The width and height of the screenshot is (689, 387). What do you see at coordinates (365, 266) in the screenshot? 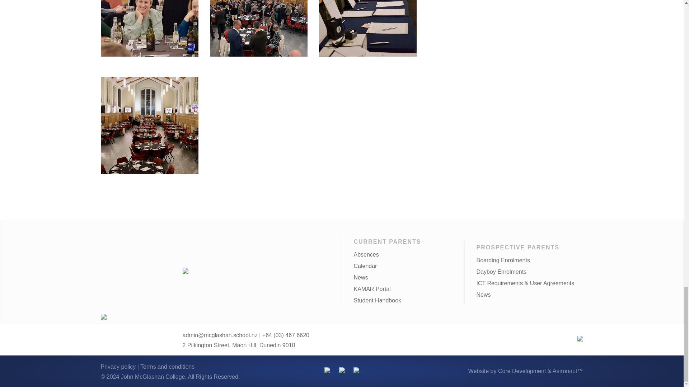
I see `Calendar` at bounding box center [365, 266].